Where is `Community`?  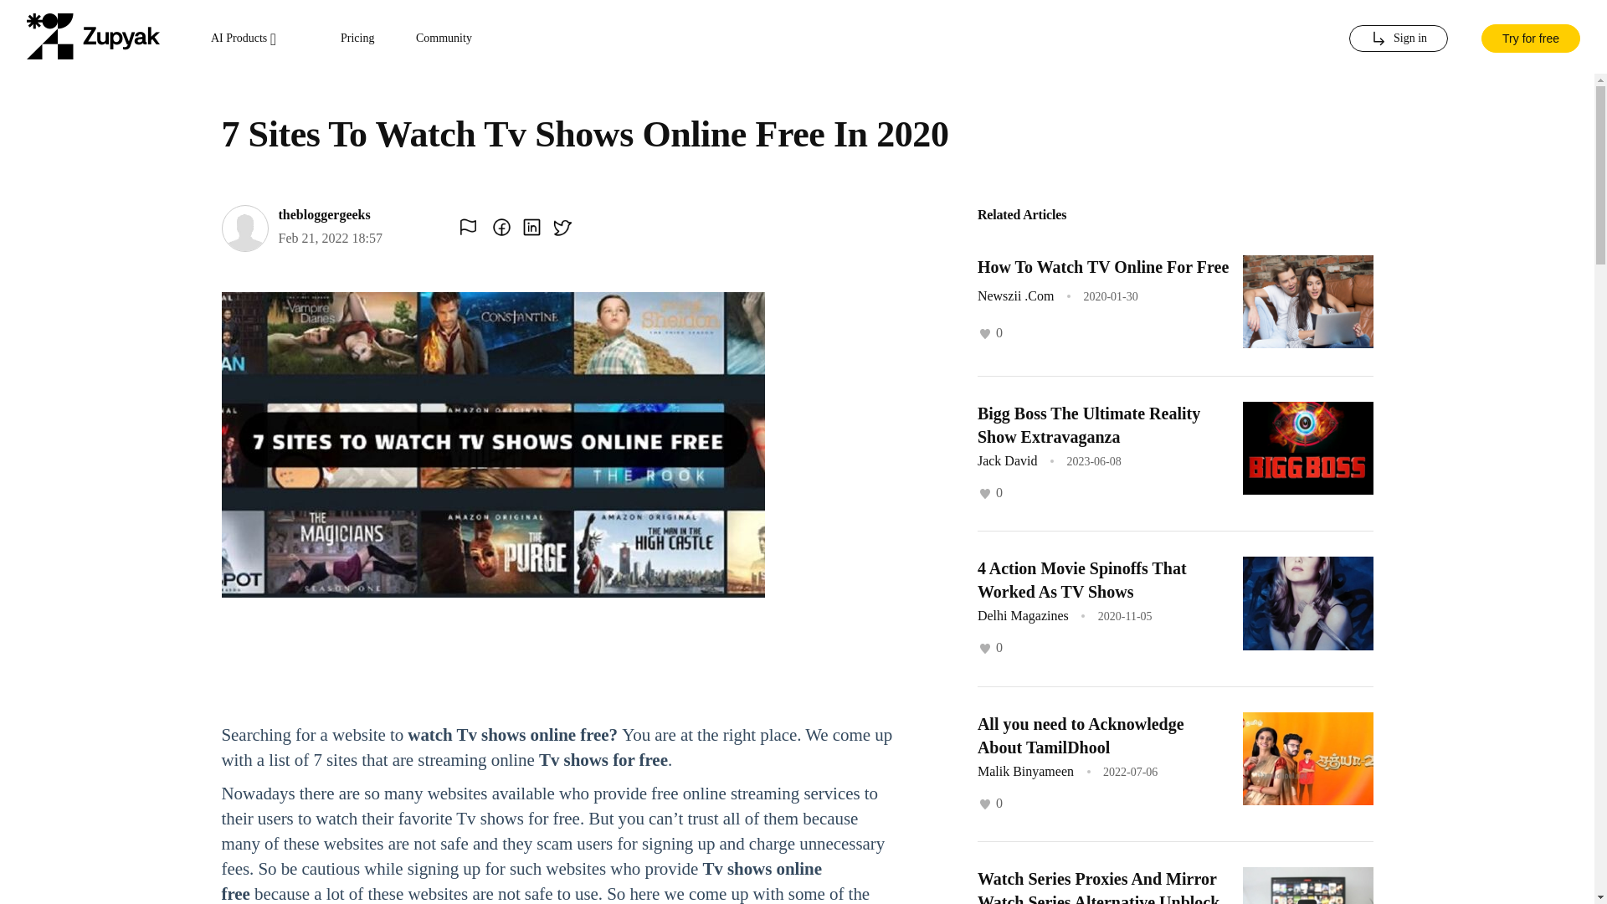
Community is located at coordinates (444, 39).